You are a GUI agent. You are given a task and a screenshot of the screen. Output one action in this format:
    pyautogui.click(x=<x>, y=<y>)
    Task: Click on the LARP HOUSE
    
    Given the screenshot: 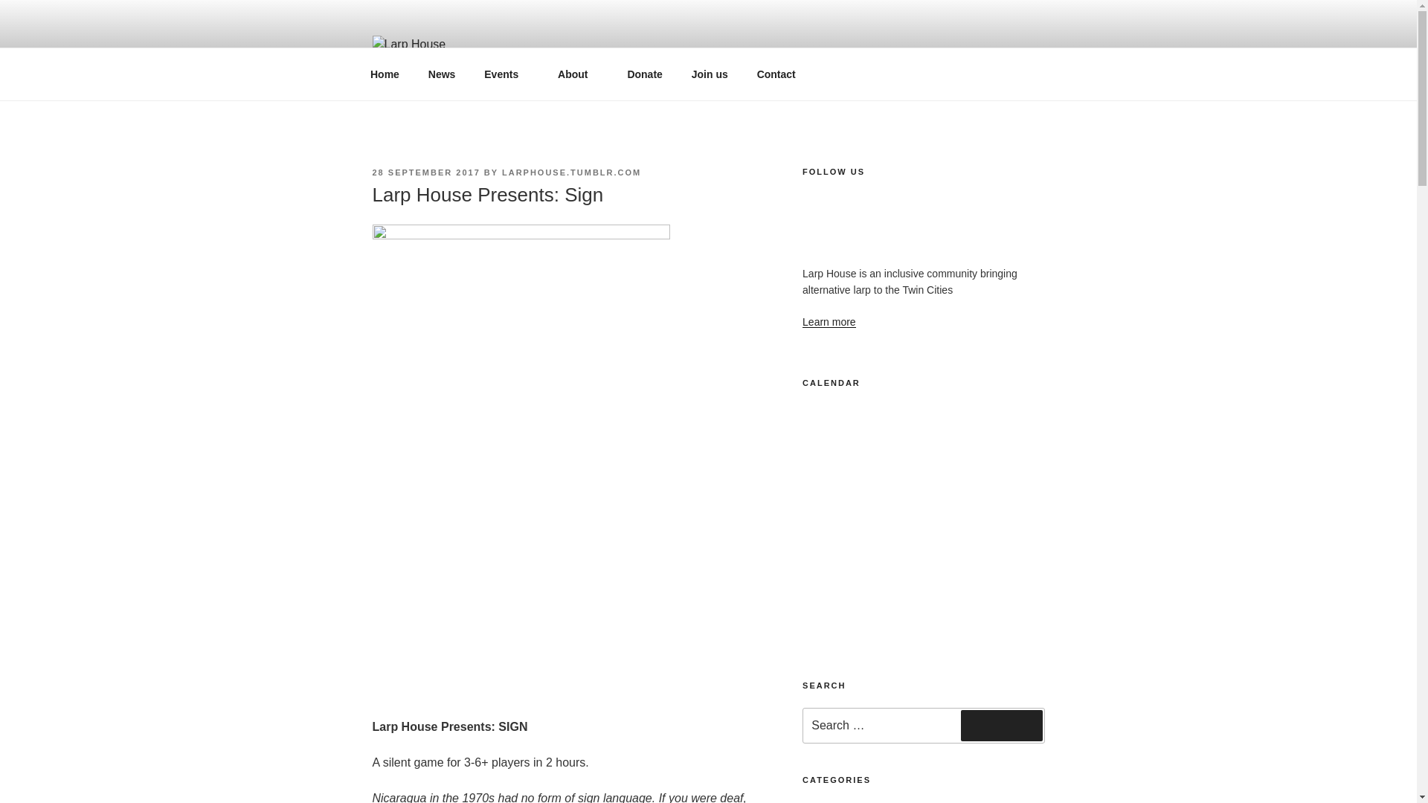 What is the action you would take?
    pyautogui.click(x=470, y=82)
    